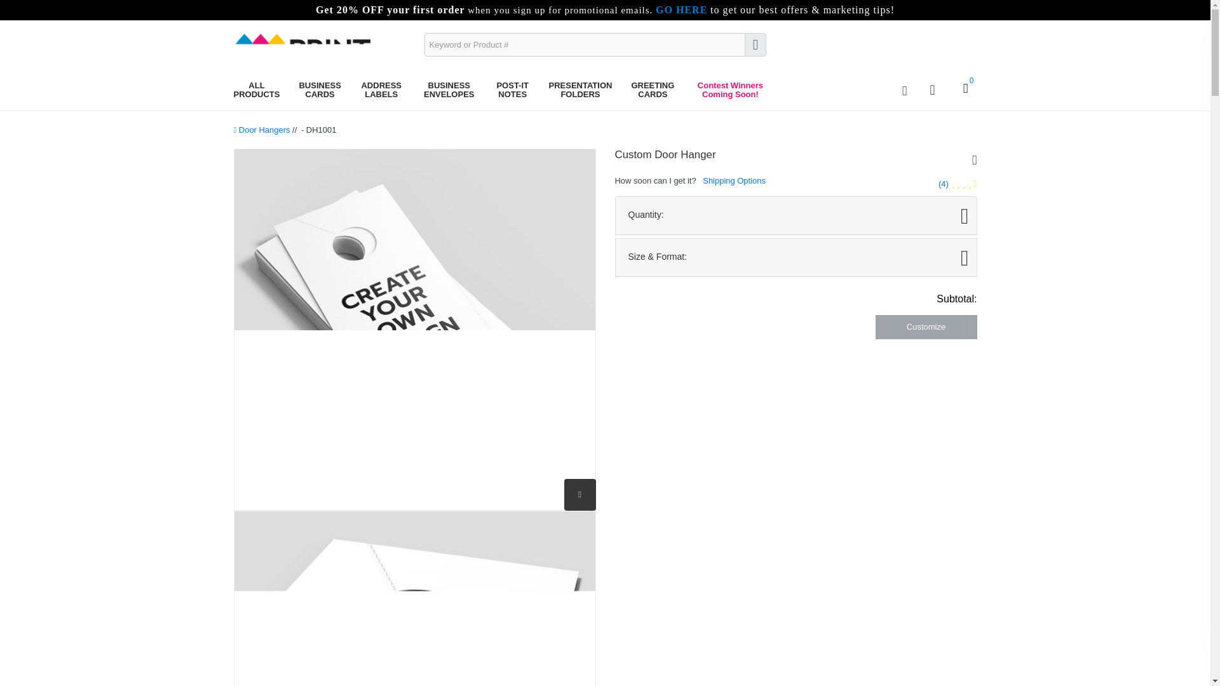  I want to click on GO HERE, so click(681, 10).